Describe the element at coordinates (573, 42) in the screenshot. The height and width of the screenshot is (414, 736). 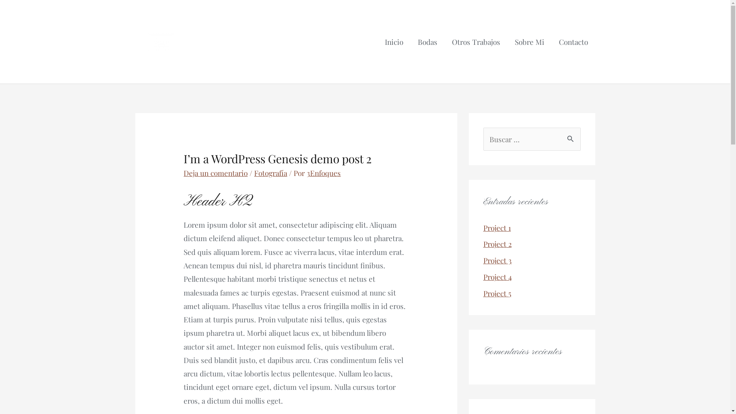
I see `Contacto` at that location.